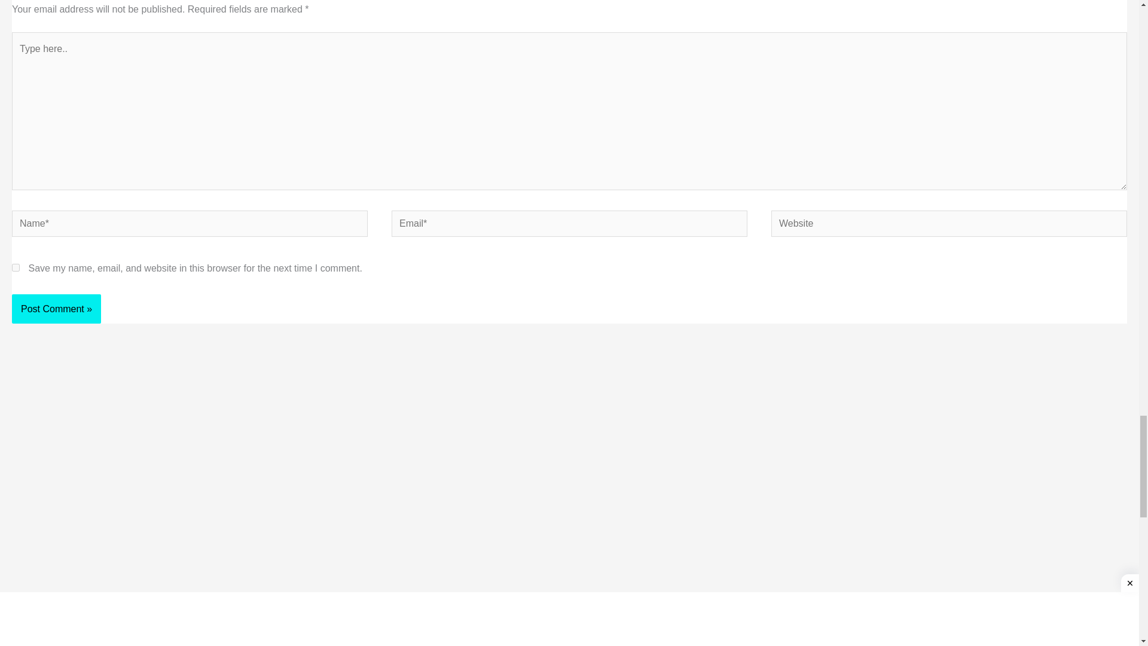  Describe the element at coordinates (138, 523) in the screenshot. I see `Advertisement` at that location.